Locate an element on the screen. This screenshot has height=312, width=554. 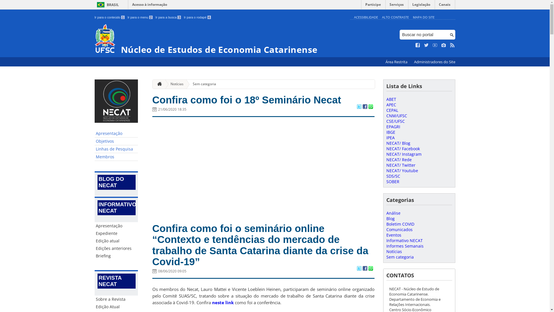
Participe is located at coordinates (373, 6).